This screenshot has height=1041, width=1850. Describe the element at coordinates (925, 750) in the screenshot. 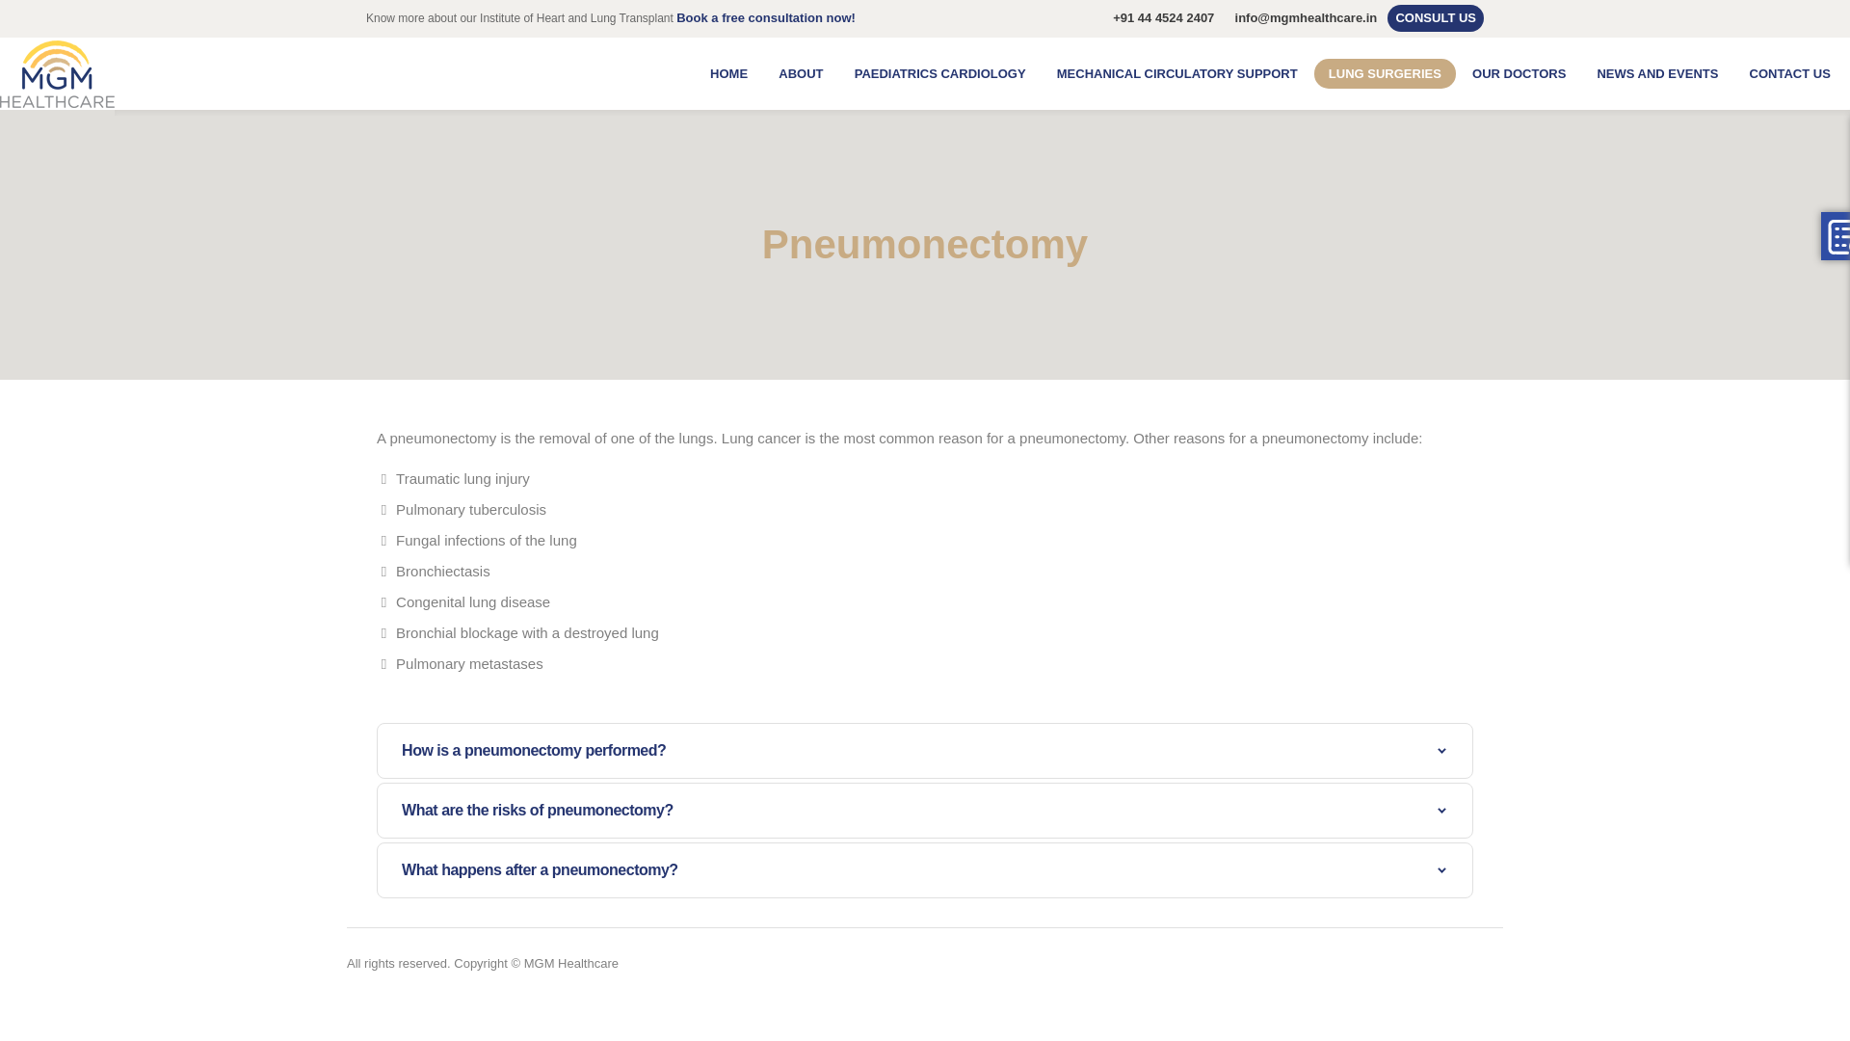

I see `How is a pneumonectomy performed?` at that location.